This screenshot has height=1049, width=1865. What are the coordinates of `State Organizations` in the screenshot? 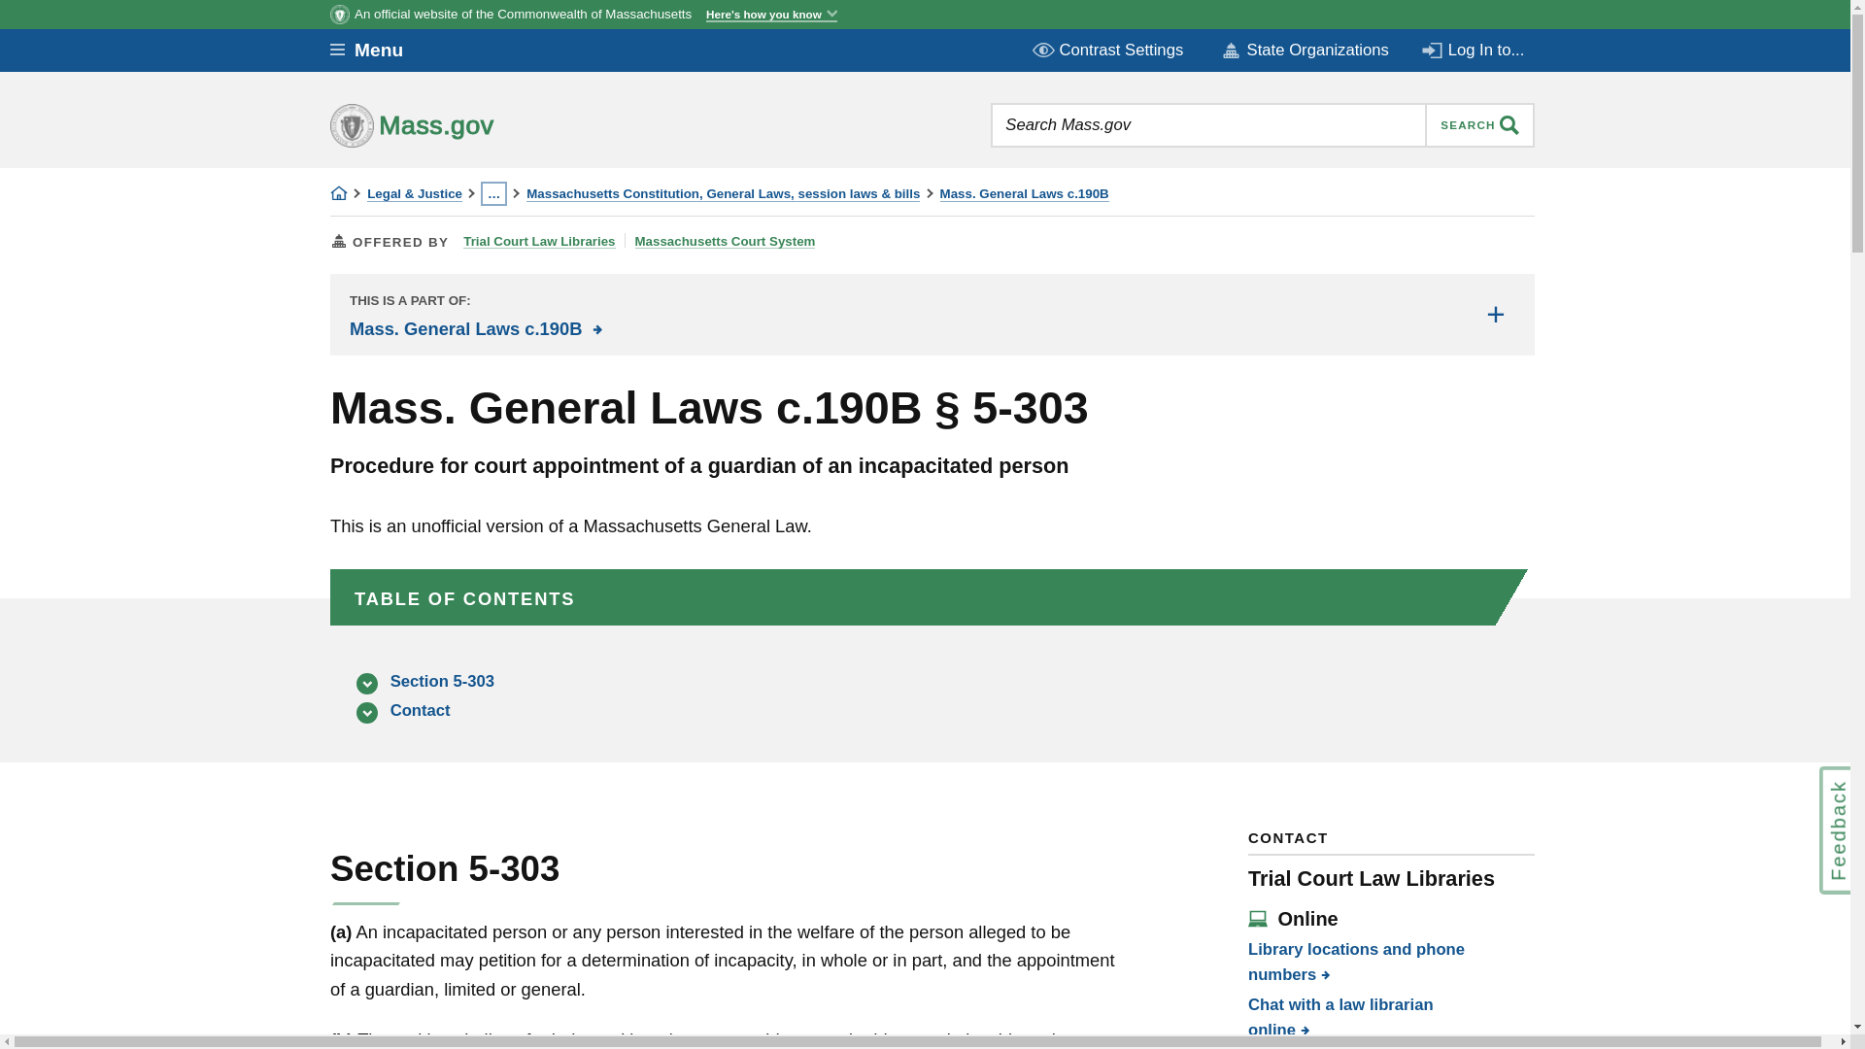 It's located at (1304, 51).